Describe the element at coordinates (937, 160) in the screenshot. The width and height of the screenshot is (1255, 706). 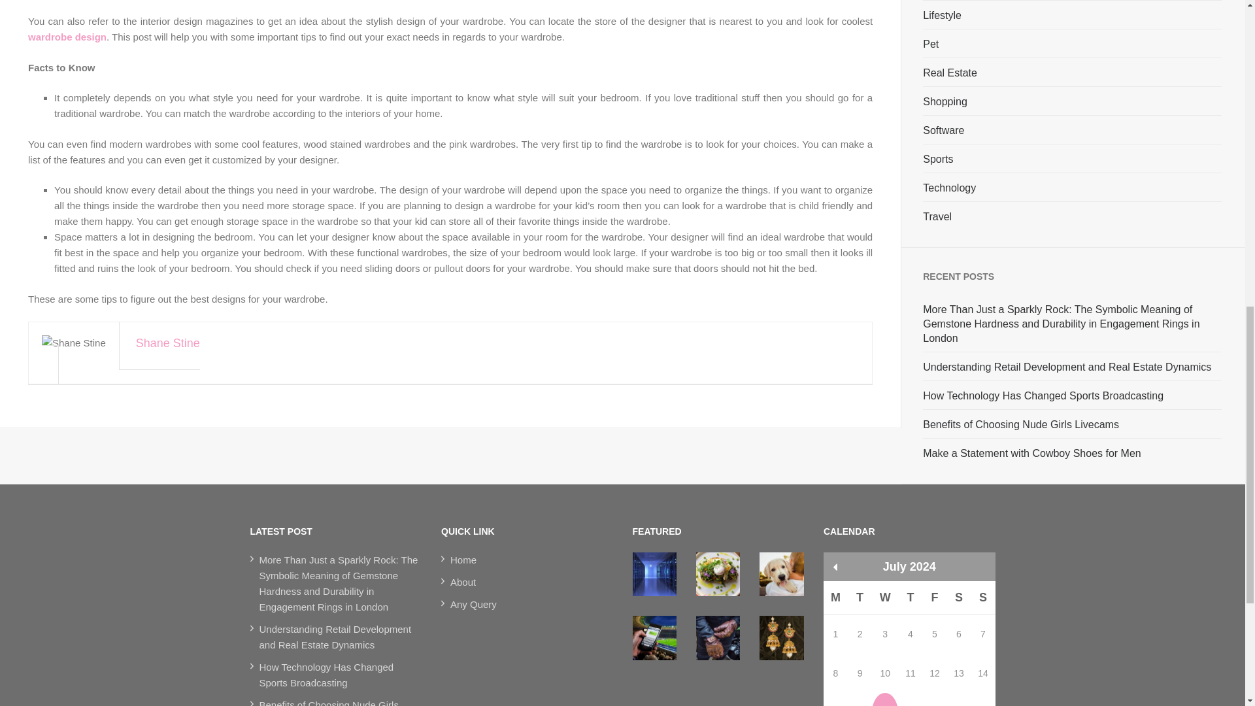
I see `Sports` at that location.